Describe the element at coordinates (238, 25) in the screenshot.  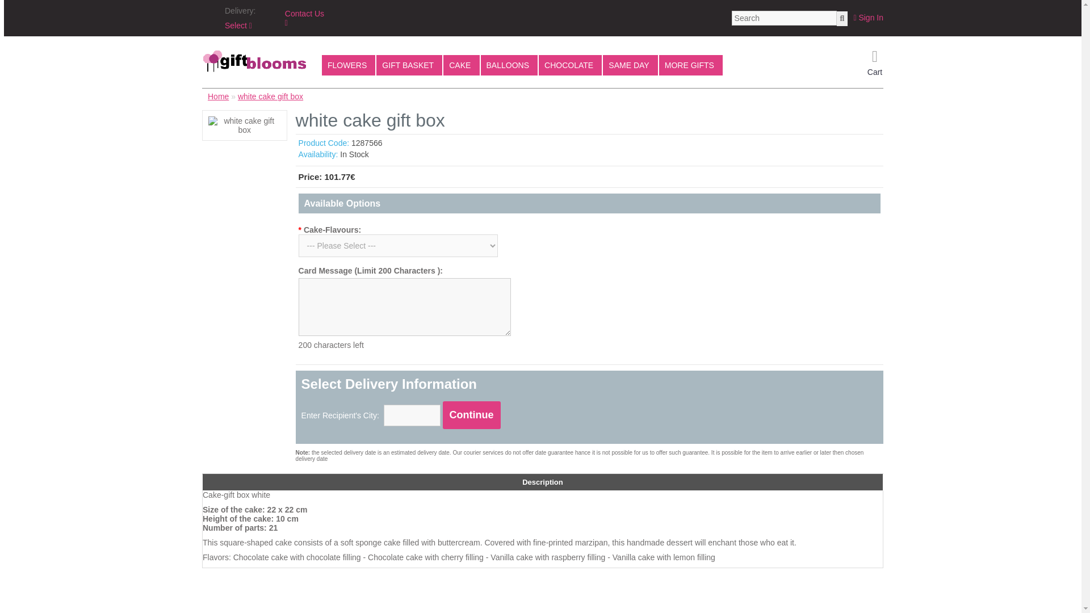
I see `Select` at that location.